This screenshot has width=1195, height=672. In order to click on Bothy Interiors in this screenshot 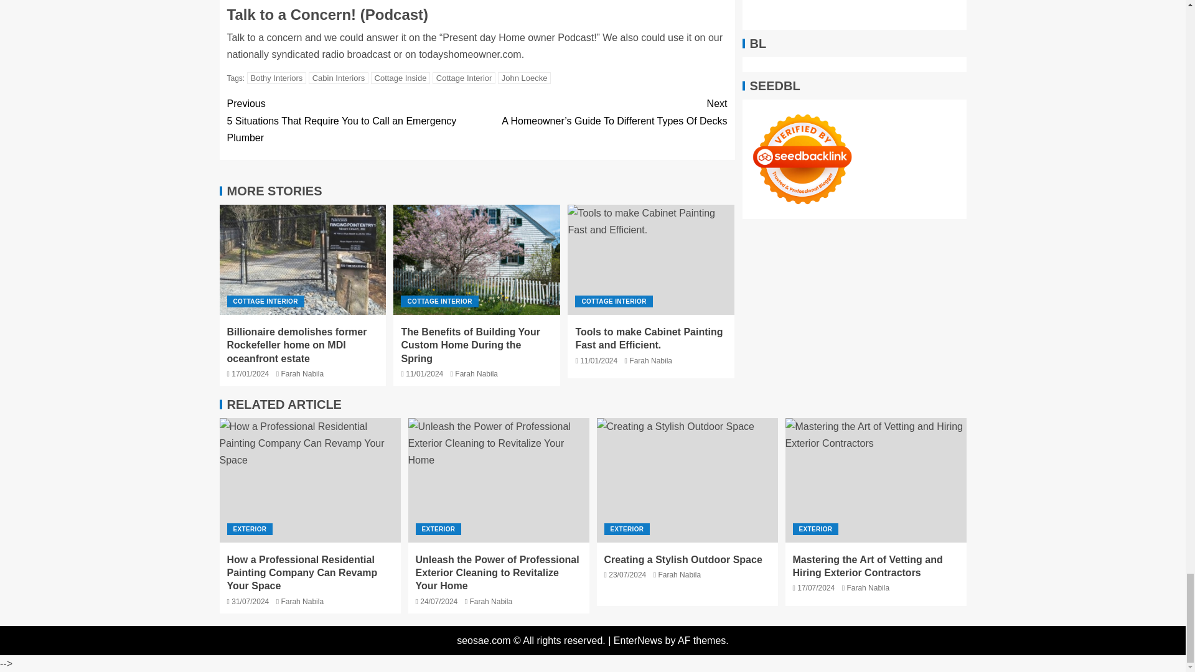, I will do `click(277, 78)`.